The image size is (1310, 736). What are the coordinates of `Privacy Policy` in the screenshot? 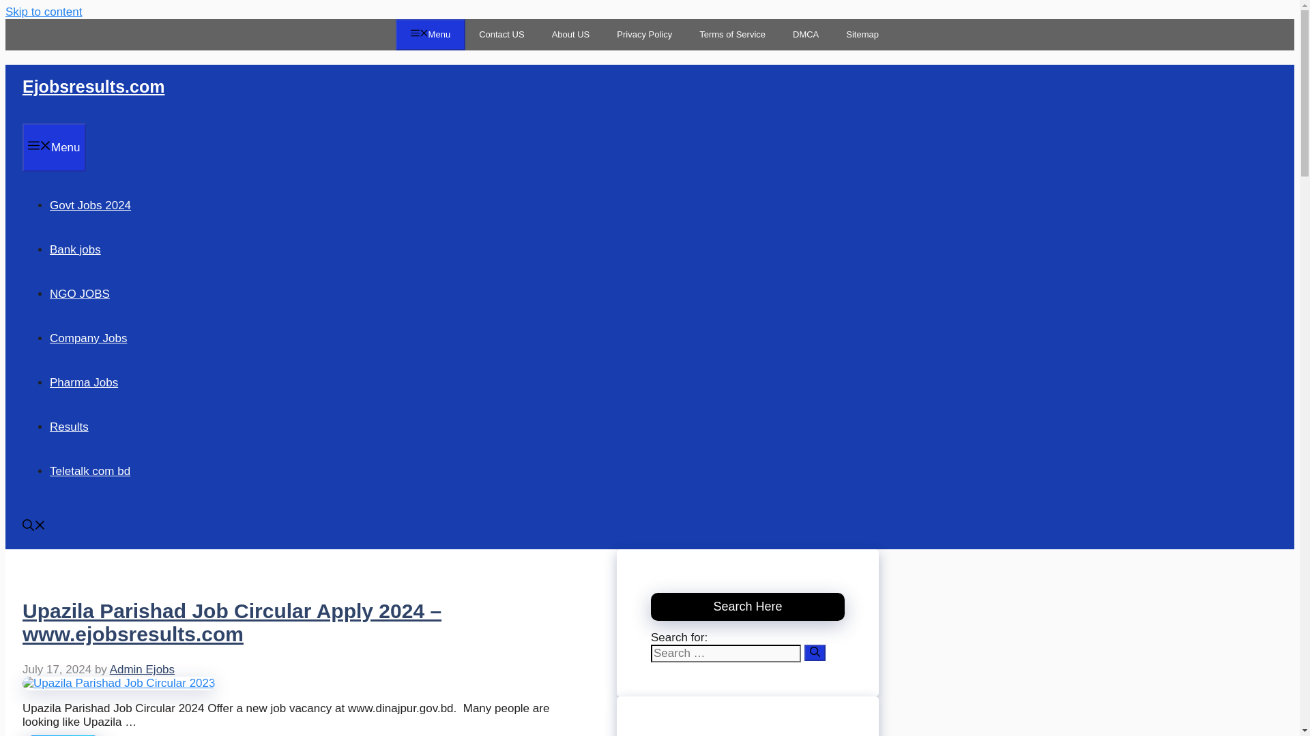 It's located at (644, 35).